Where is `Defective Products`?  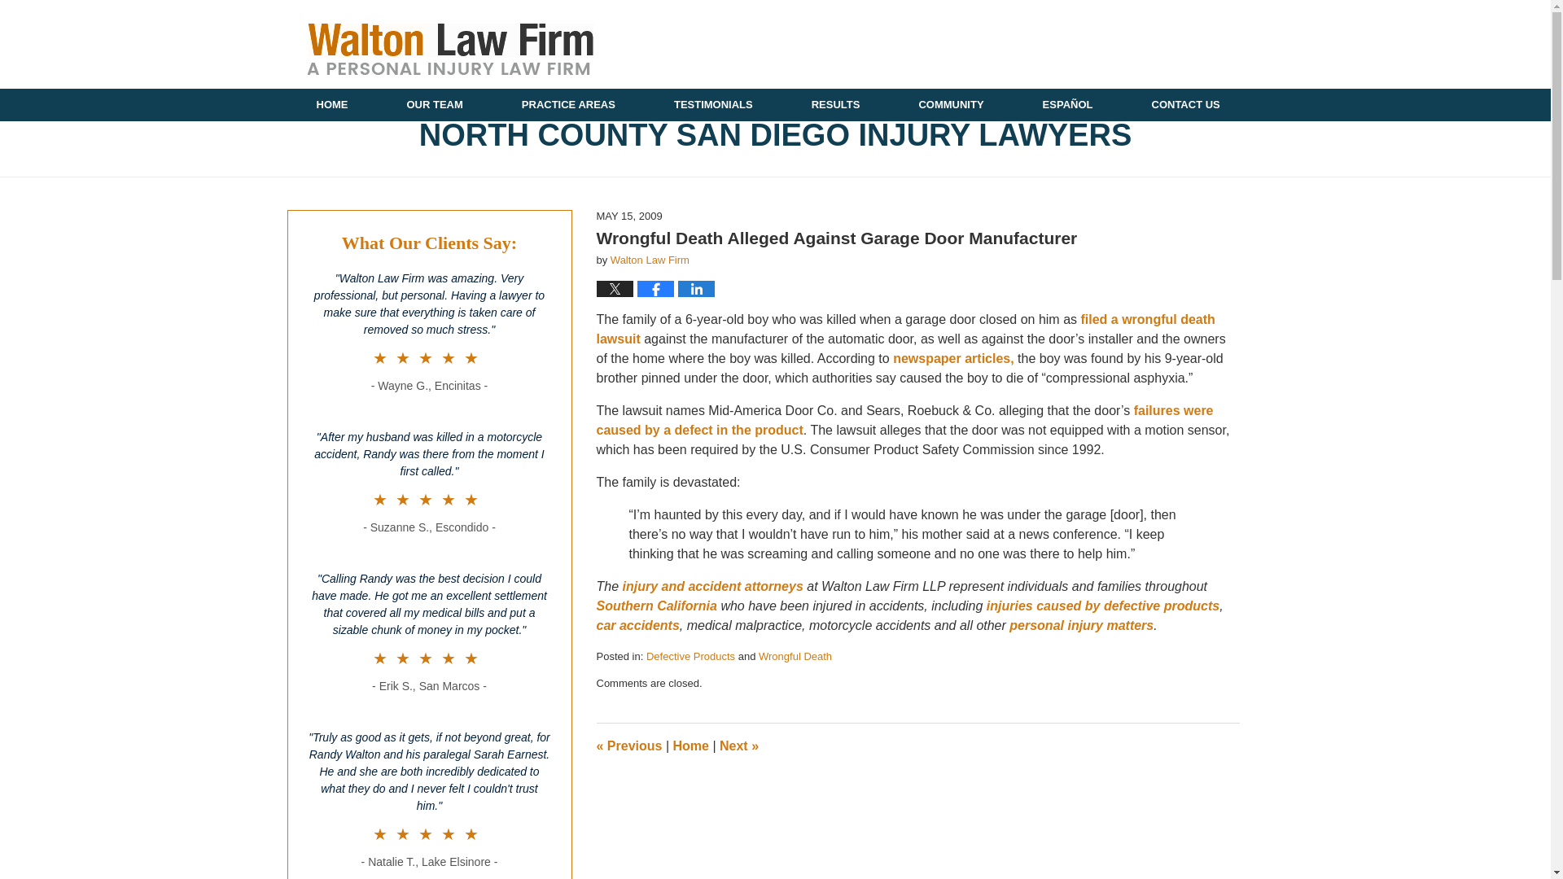
Defective Products is located at coordinates (690, 656).